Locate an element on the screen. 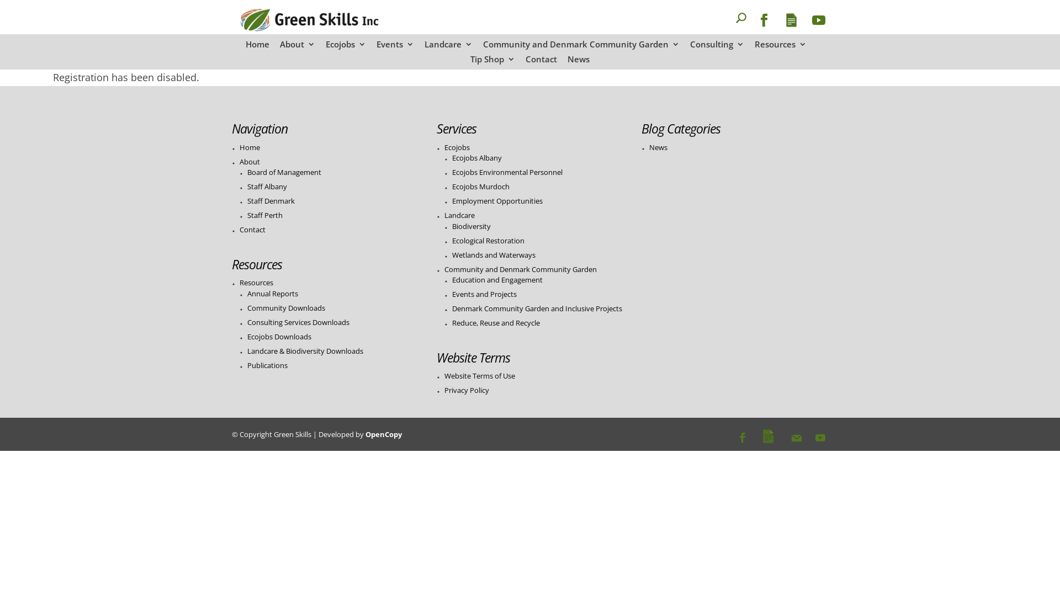  Contact is located at coordinates (541, 62).